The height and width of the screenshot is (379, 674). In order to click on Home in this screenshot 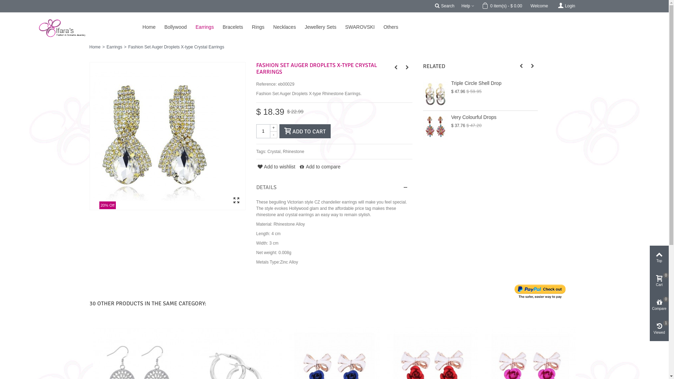, I will do `click(95, 47)`.